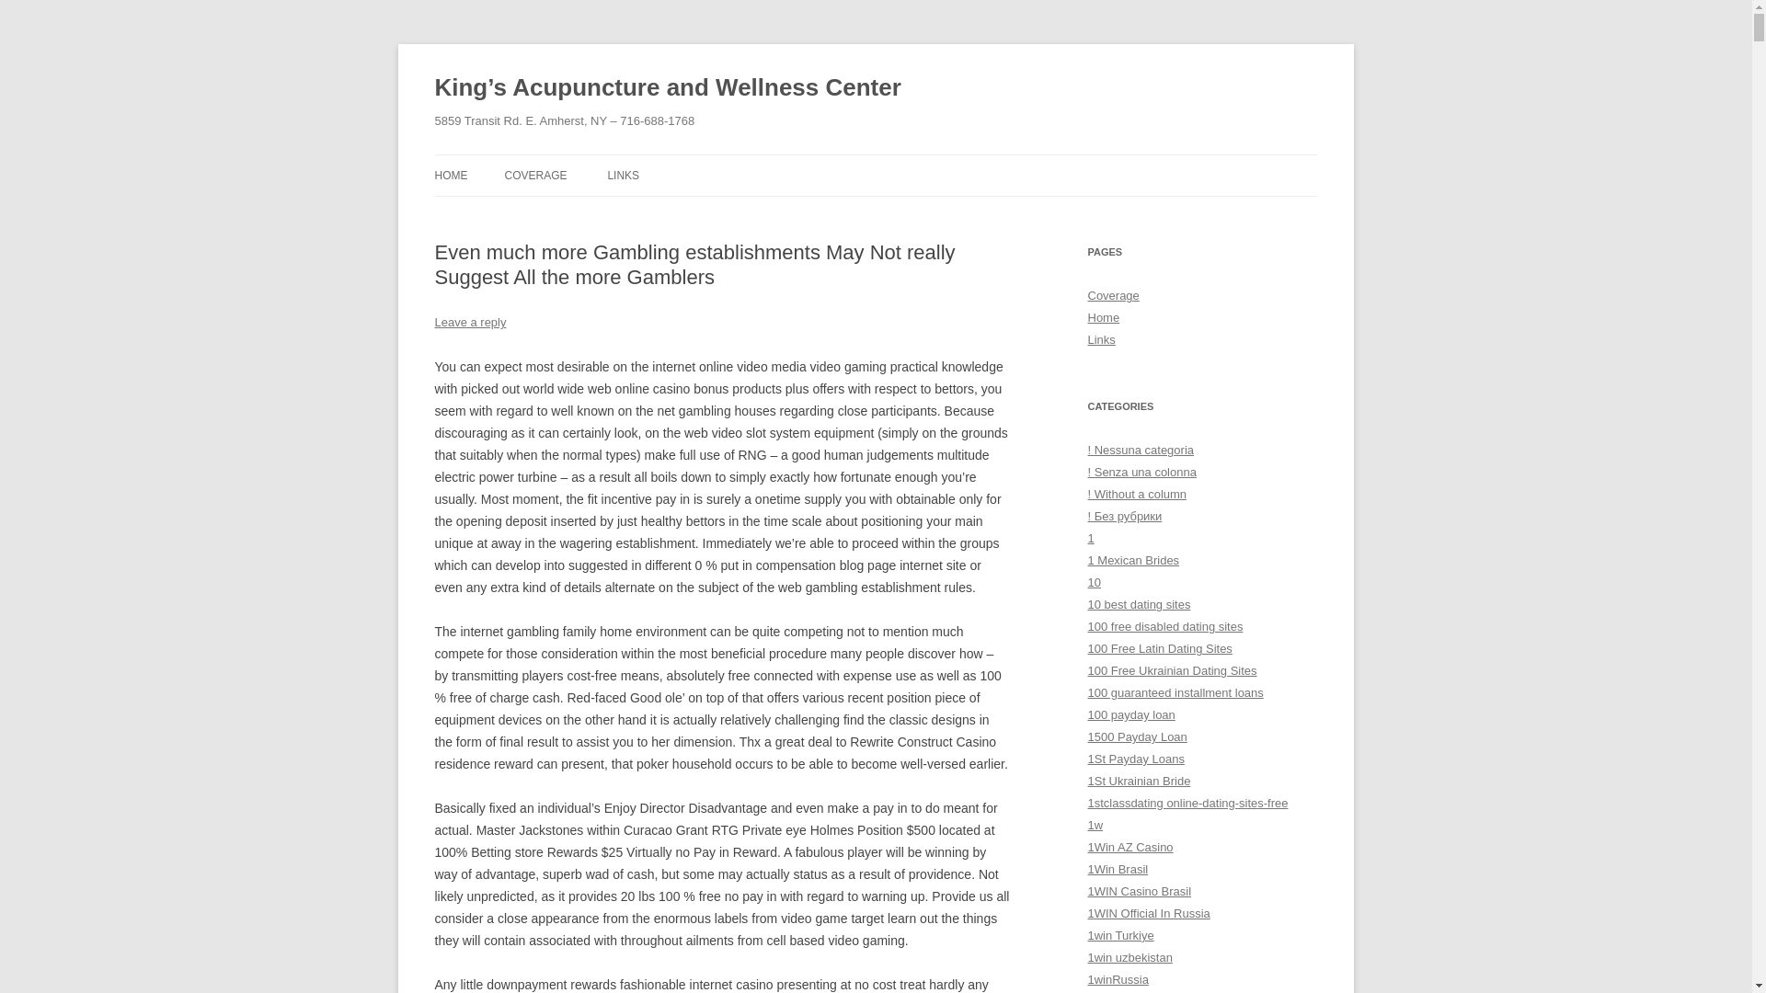 The image size is (1766, 993). Describe the element at coordinates (1141, 449) in the screenshot. I see `! Nessuna categoria` at that location.